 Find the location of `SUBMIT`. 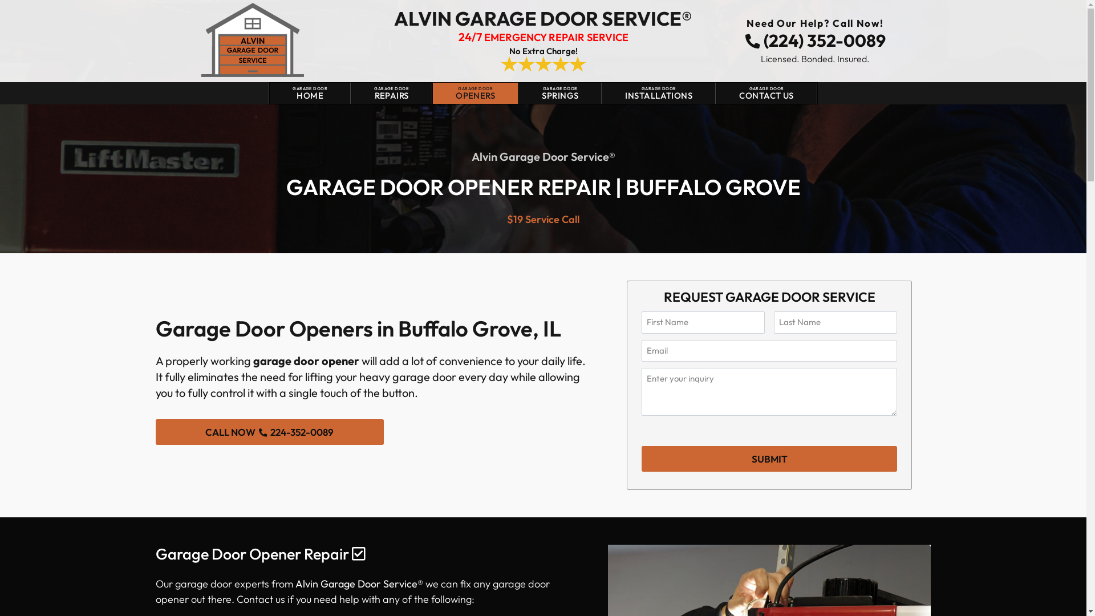

SUBMIT is located at coordinates (769, 459).